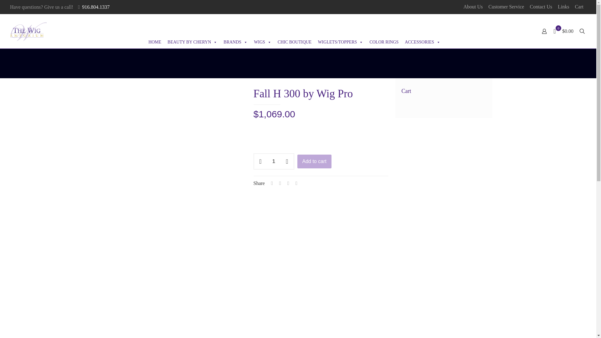  I want to click on HOME, so click(155, 42).